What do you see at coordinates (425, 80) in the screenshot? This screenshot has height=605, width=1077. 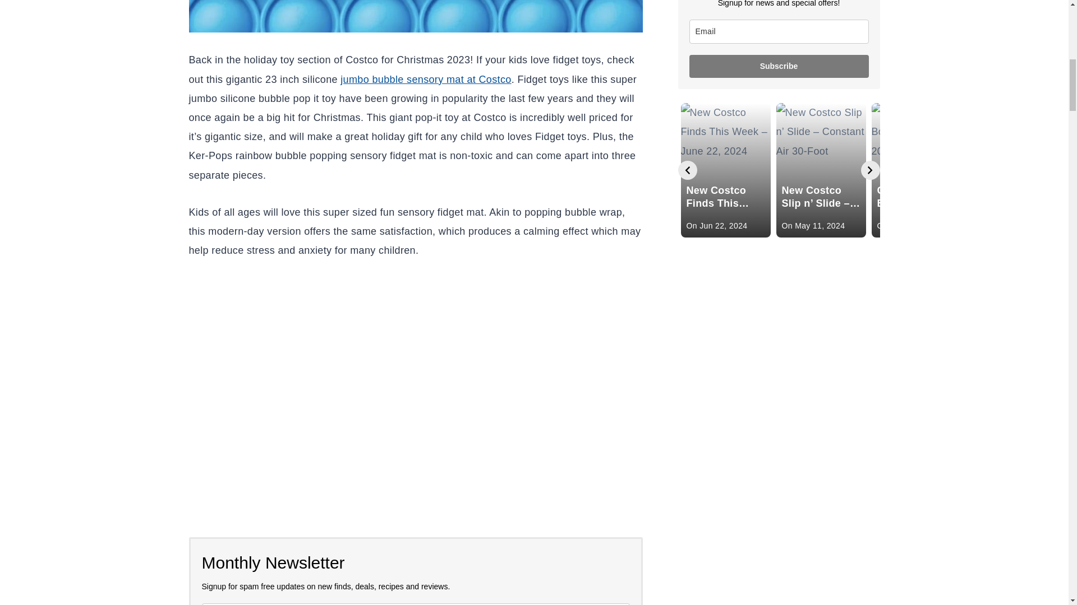 I see `jumbo bubble sensory mat at Costco` at bounding box center [425, 80].